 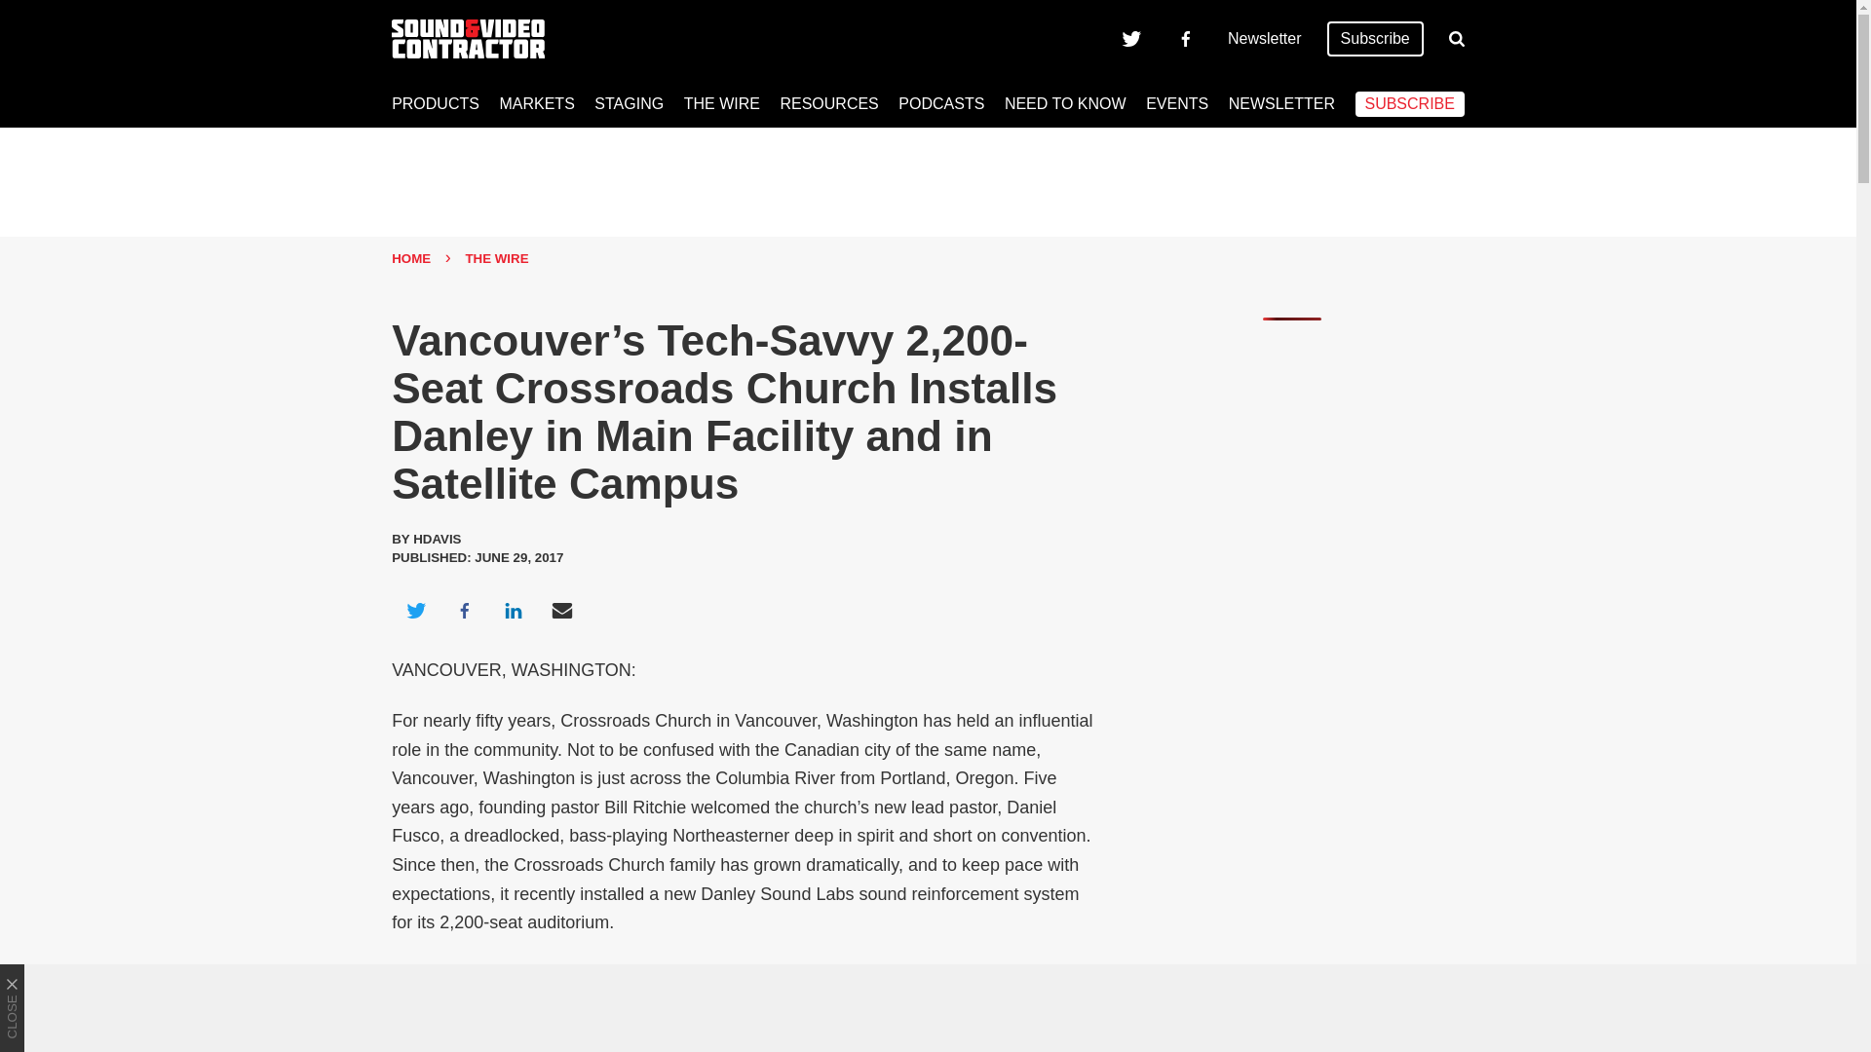 I want to click on Share on Facebook, so click(x=464, y=610).